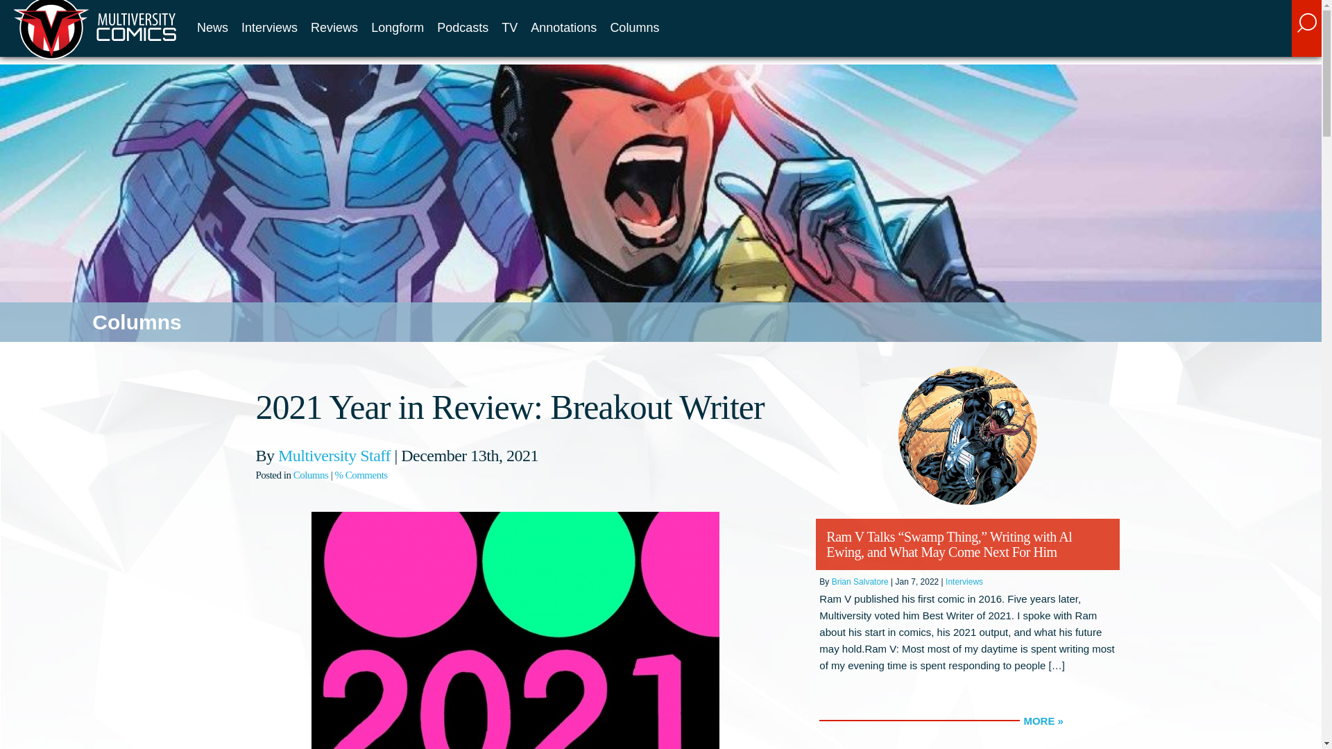 The width and height of the screenshot is (1332, 749). Describe the element at coordinates (311, 475) in the screenshot. I see `Columns` at that location.